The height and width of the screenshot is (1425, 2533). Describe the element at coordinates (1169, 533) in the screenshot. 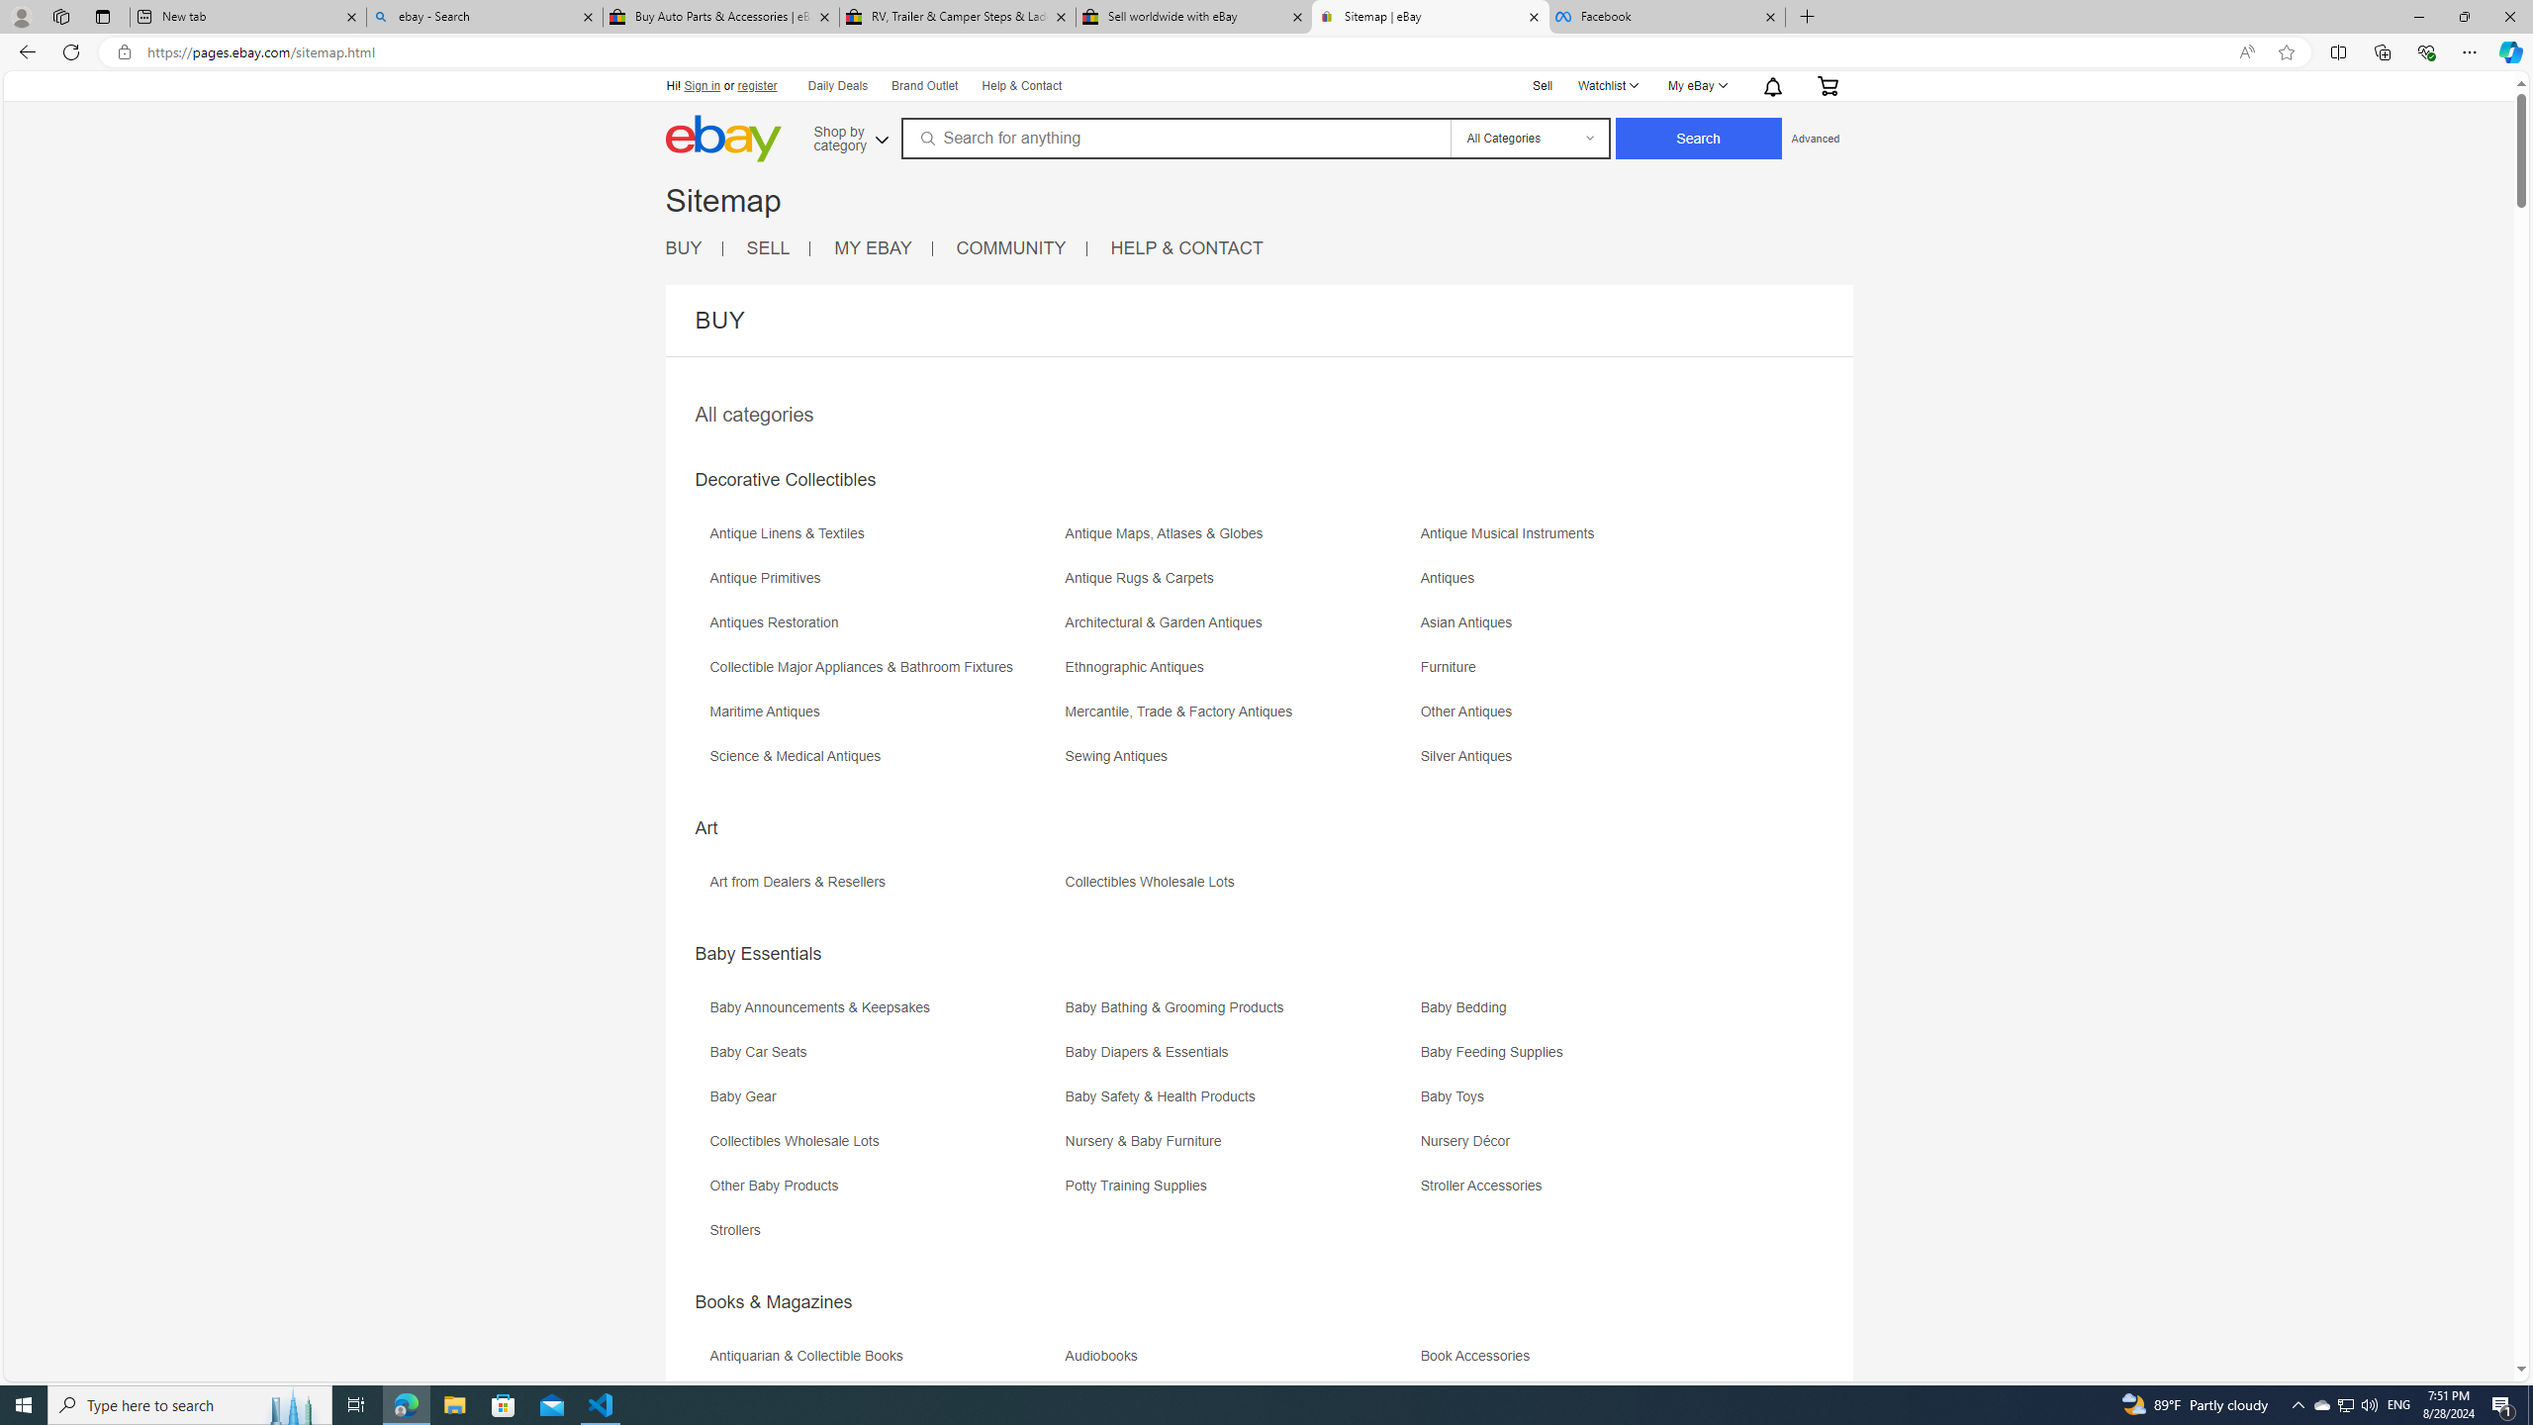

I see `Antique Maps, Atlases & Globes` at that location.